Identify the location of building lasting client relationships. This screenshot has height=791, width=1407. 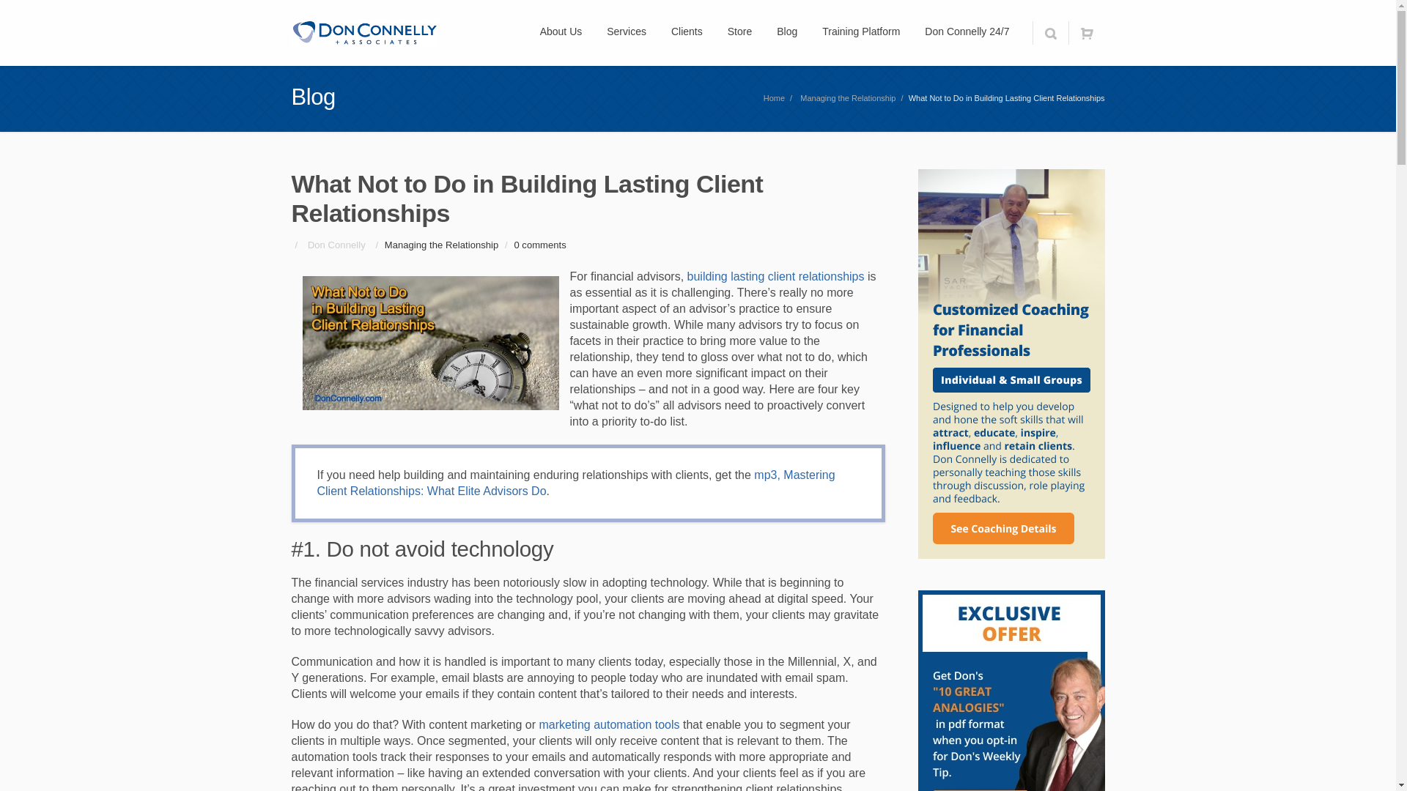
(776, 276).